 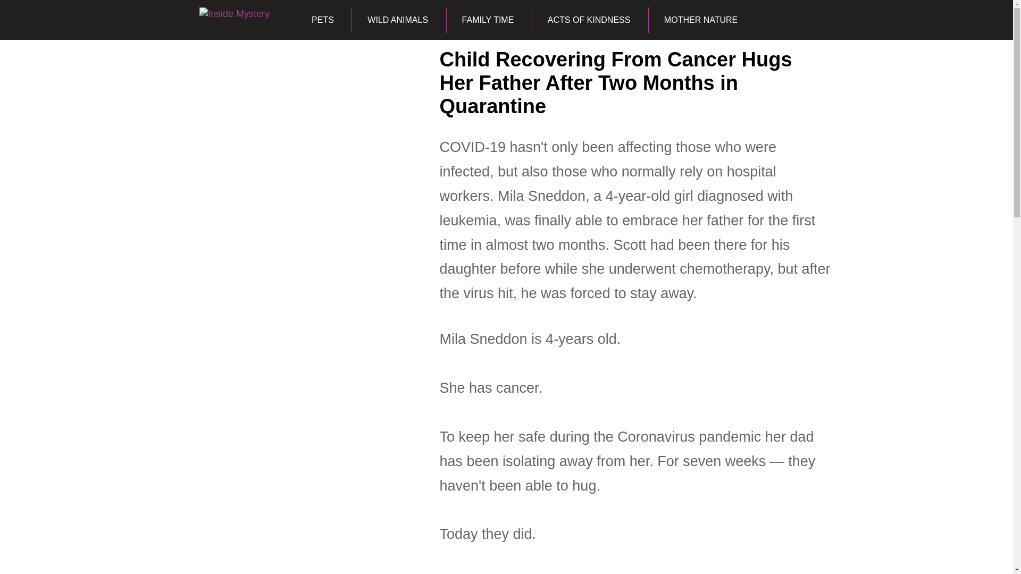 What do you see at coordinates (322, 20) in the screenshot?
I see `PETS` at bounding box center [322, 20].